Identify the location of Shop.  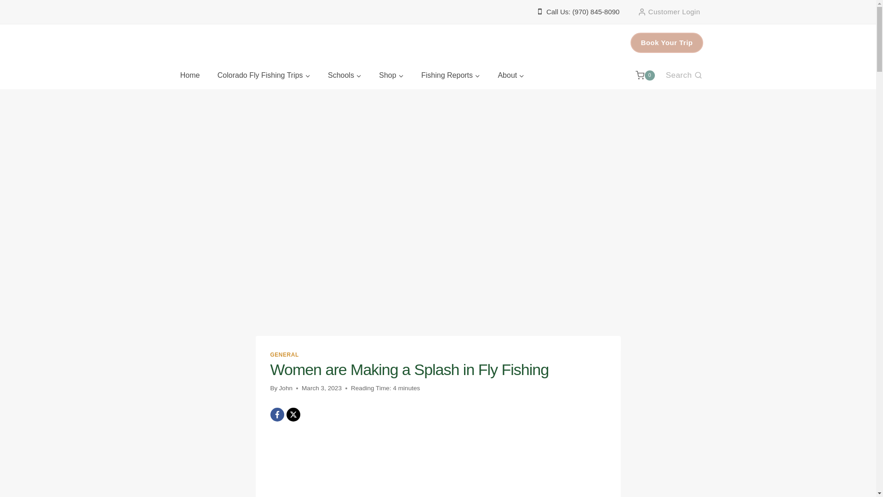
(391, 75).